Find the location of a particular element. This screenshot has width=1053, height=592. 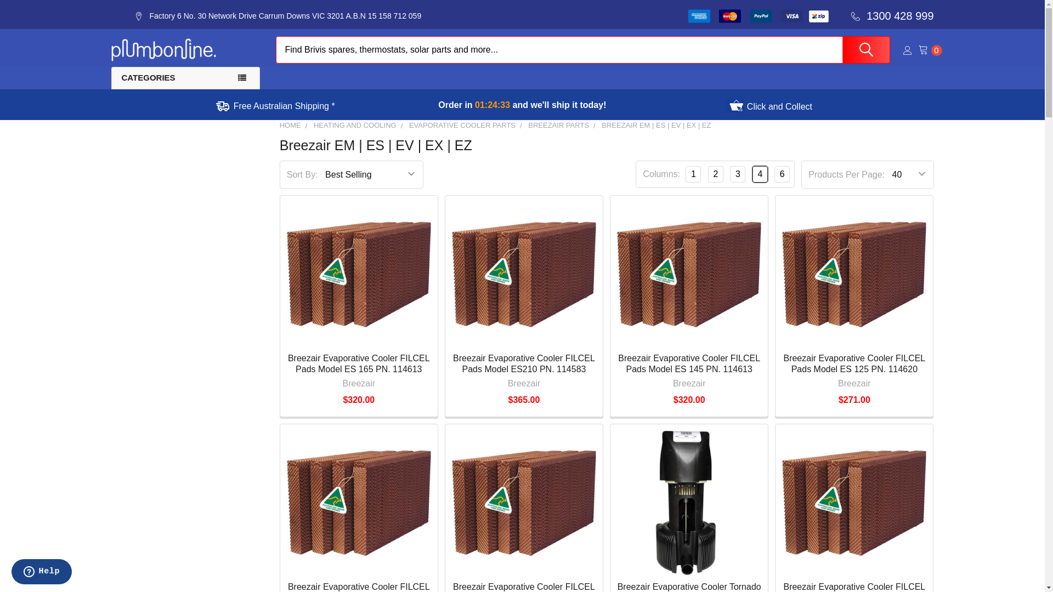

Click and Collect is located at coordinates (769, 106).